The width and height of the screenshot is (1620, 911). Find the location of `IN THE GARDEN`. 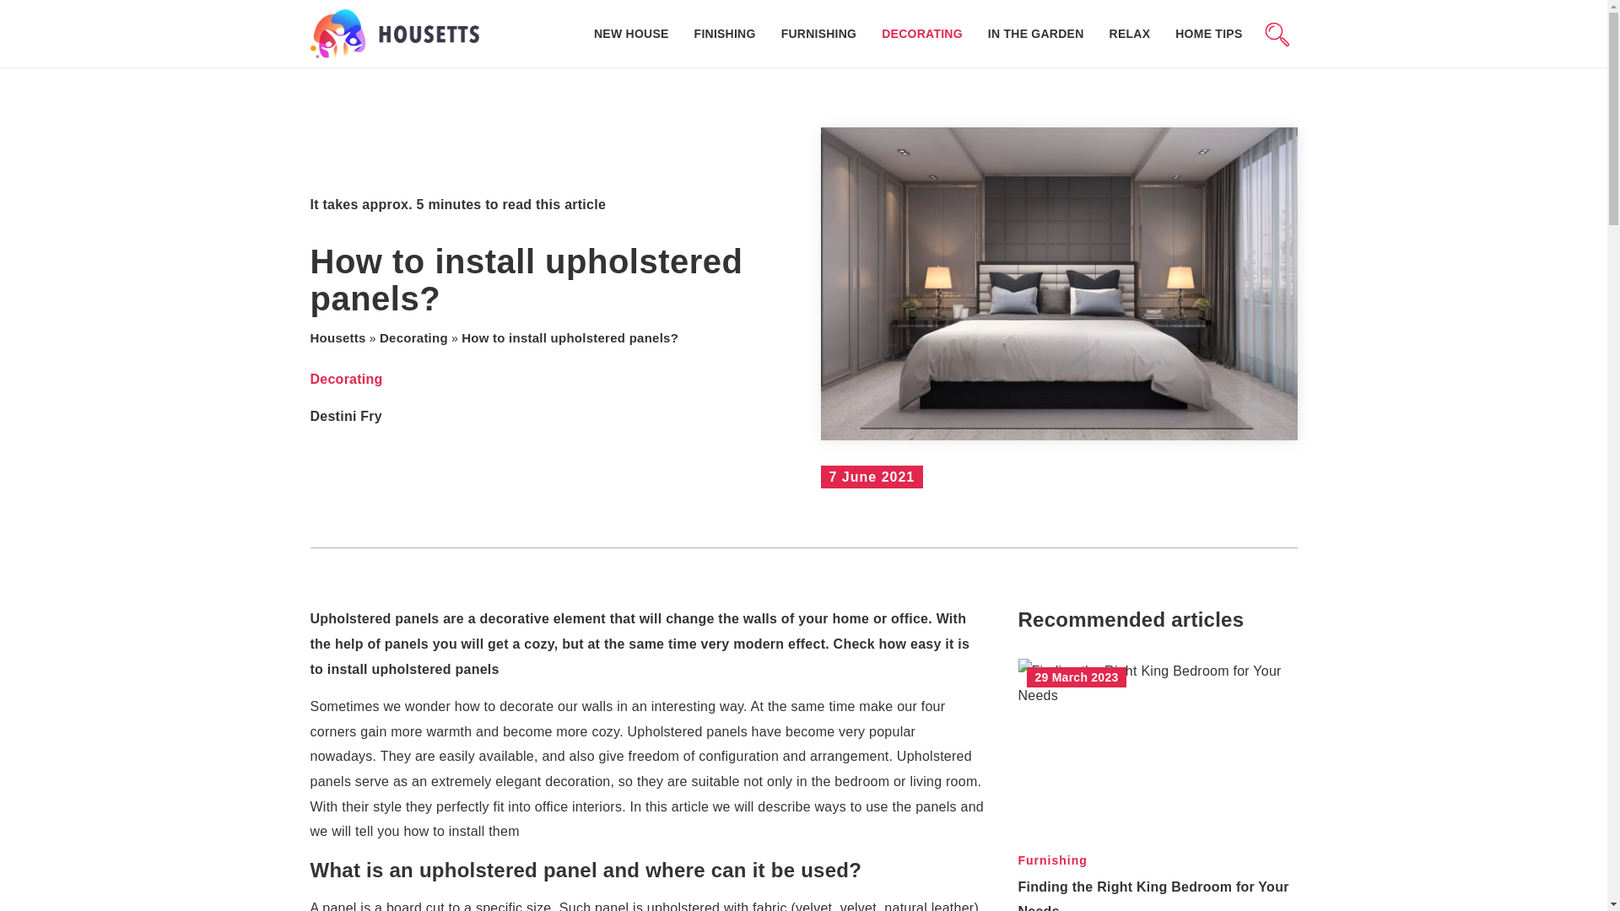

IN THE GARDEN is located at coordinates (1036, 34).